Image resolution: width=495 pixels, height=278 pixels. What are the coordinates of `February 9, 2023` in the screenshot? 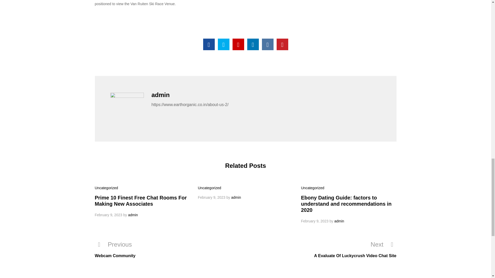 It's located at (109, 215).